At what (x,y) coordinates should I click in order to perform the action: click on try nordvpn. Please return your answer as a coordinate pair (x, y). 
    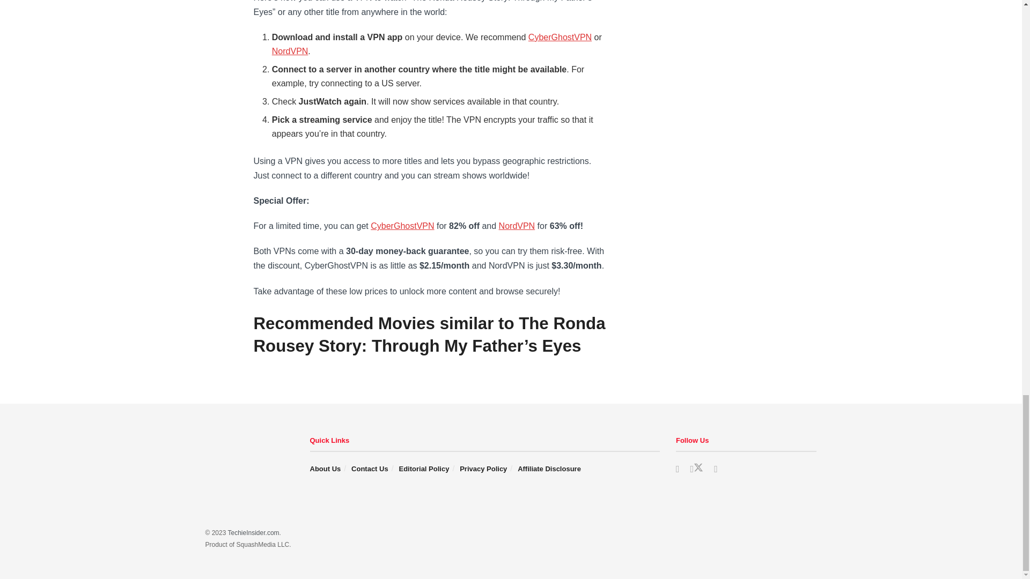
    Looking at the image, I should click on (517, 225).